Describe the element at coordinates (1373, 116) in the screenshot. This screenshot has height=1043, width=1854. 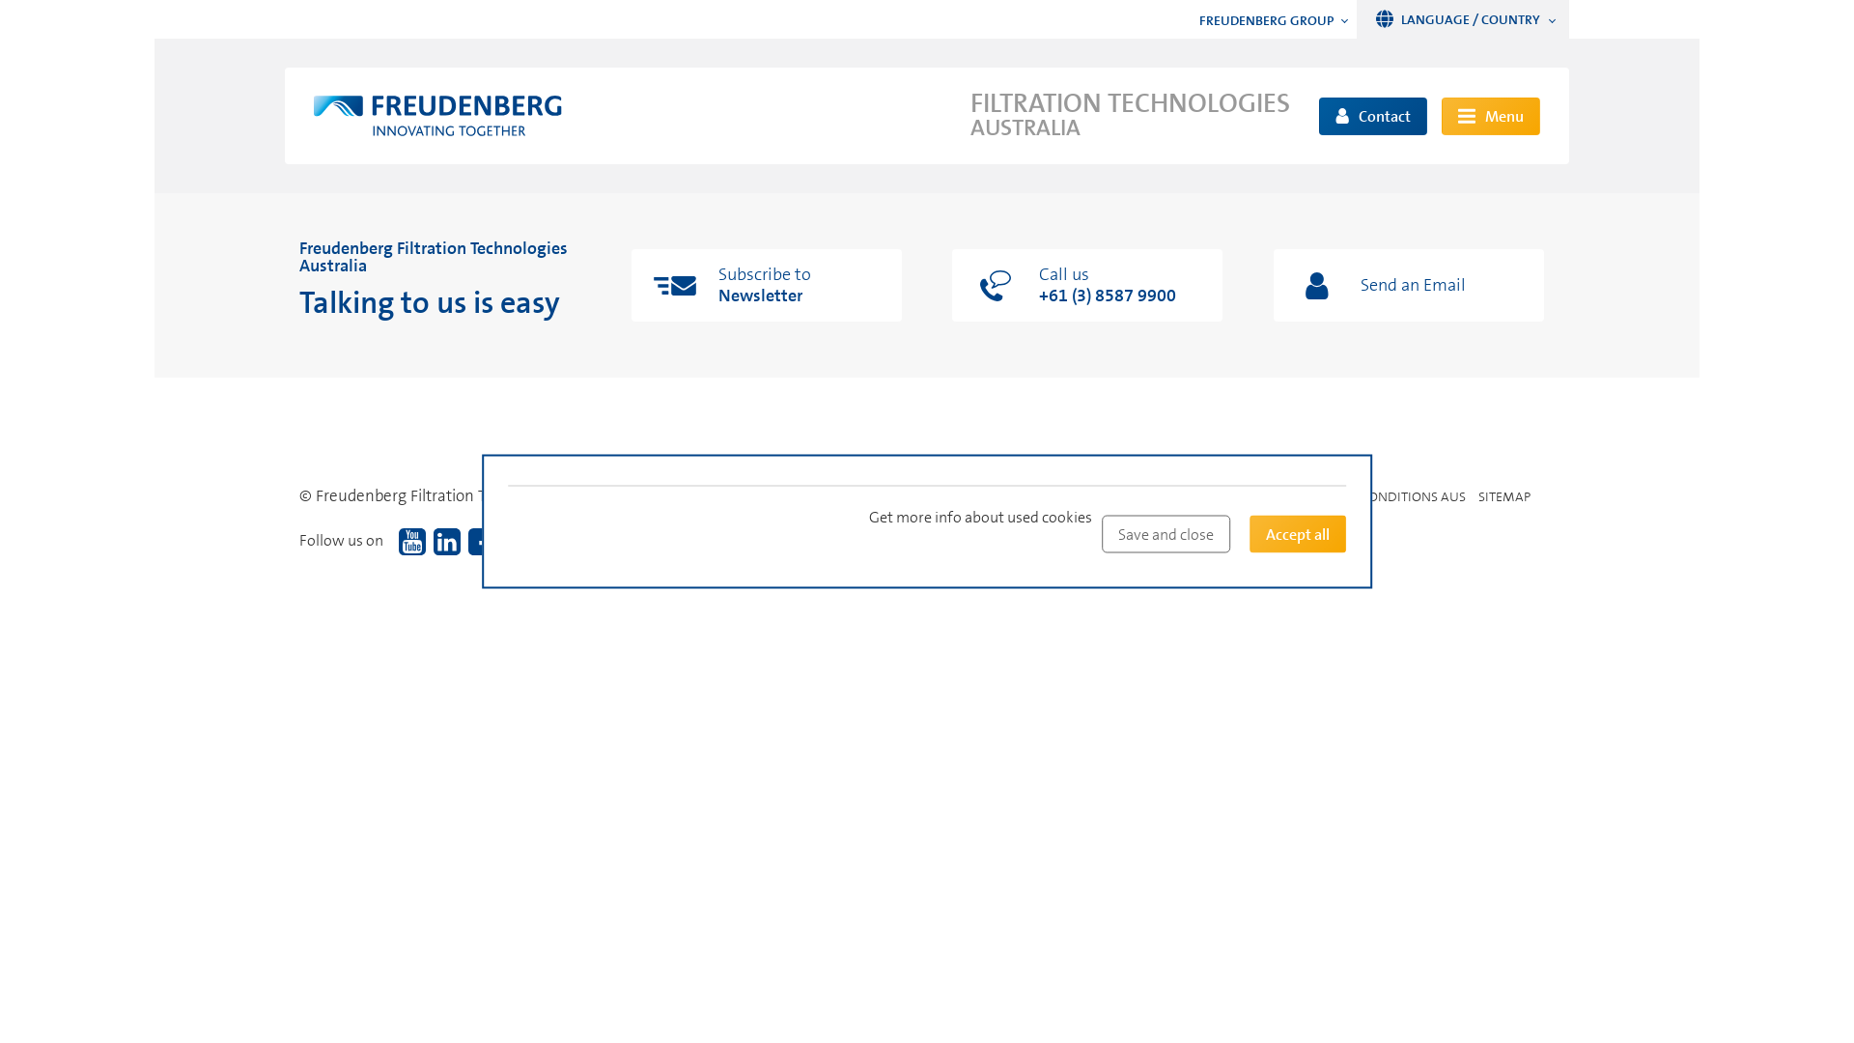
I see `Contact` at that location.